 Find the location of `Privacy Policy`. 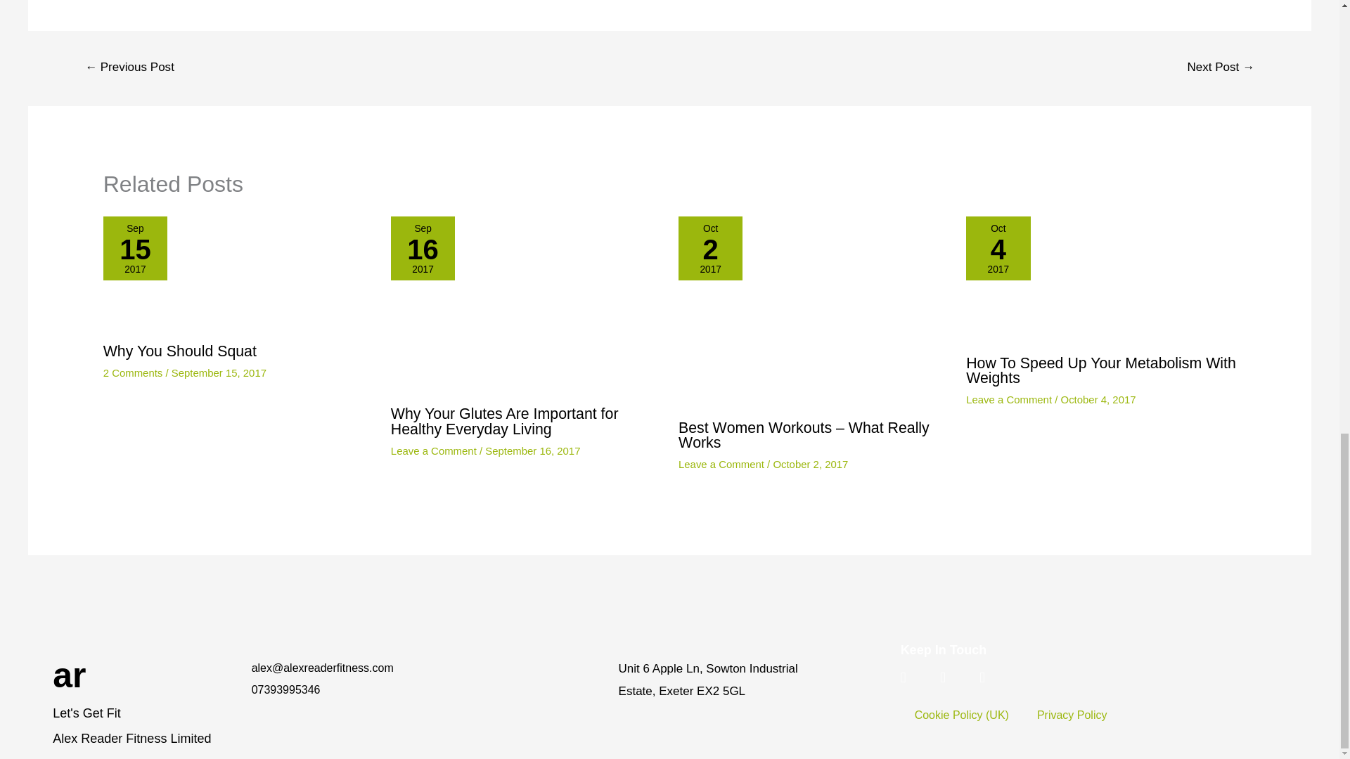

Privacy Policy is located at coordinates (1072, 715).